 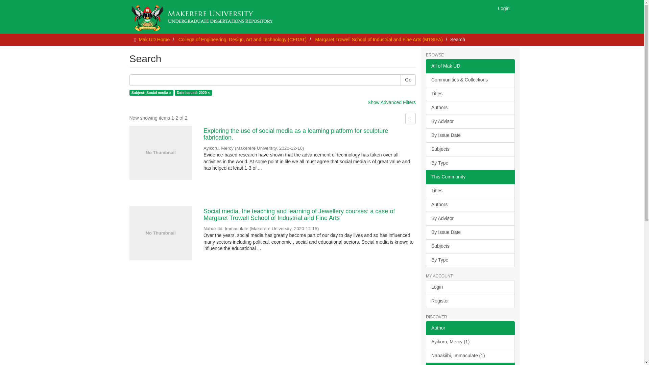 I want to click on Go, so click(x=408, y=80).